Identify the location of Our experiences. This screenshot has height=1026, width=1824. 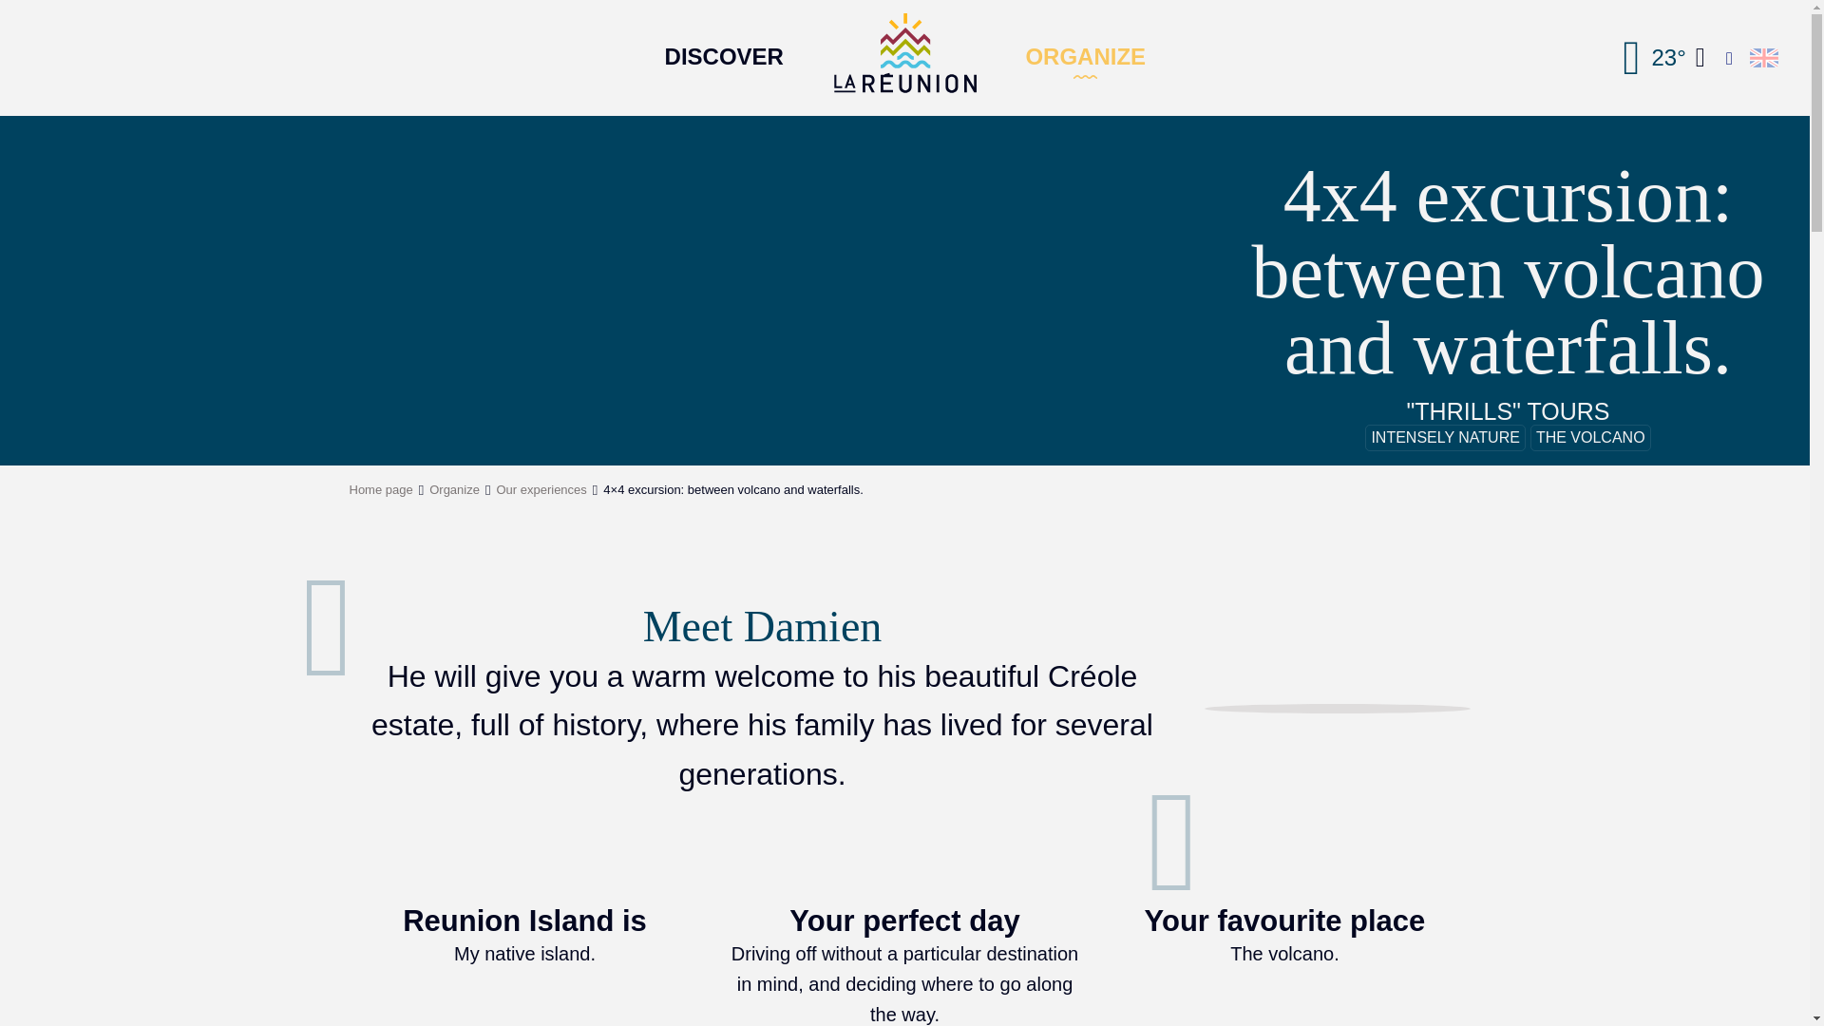
(541, 488).